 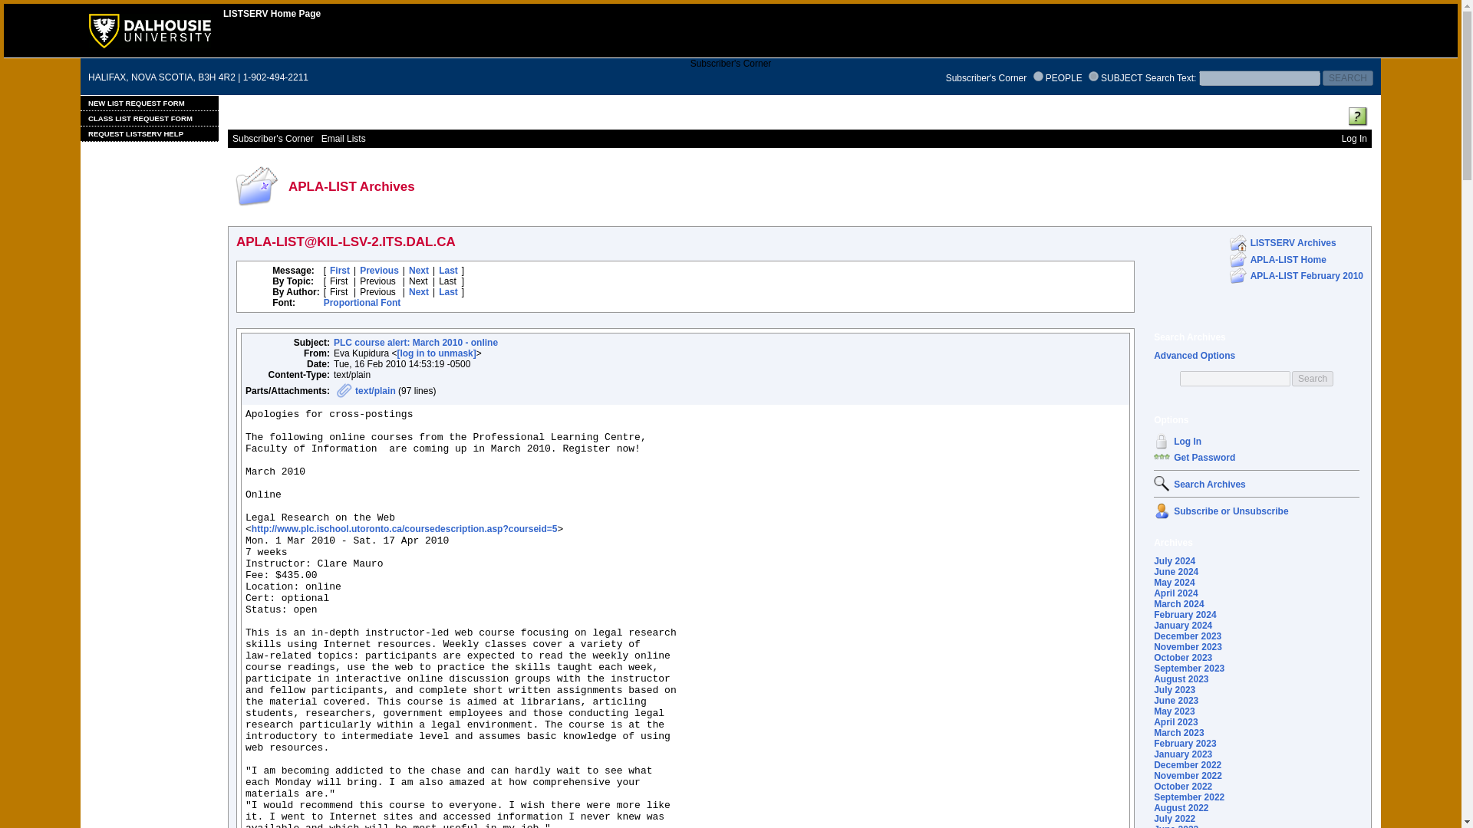 I want to click on Last, so click(x=448, y=270).